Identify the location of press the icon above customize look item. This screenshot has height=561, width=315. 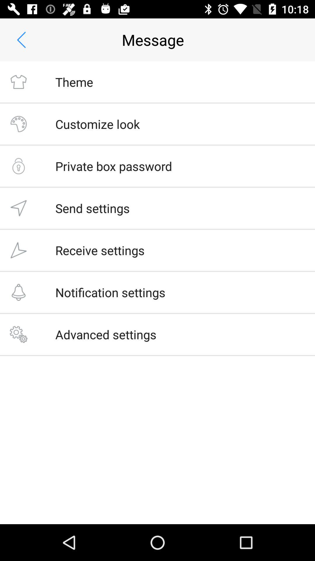
(74, 82).